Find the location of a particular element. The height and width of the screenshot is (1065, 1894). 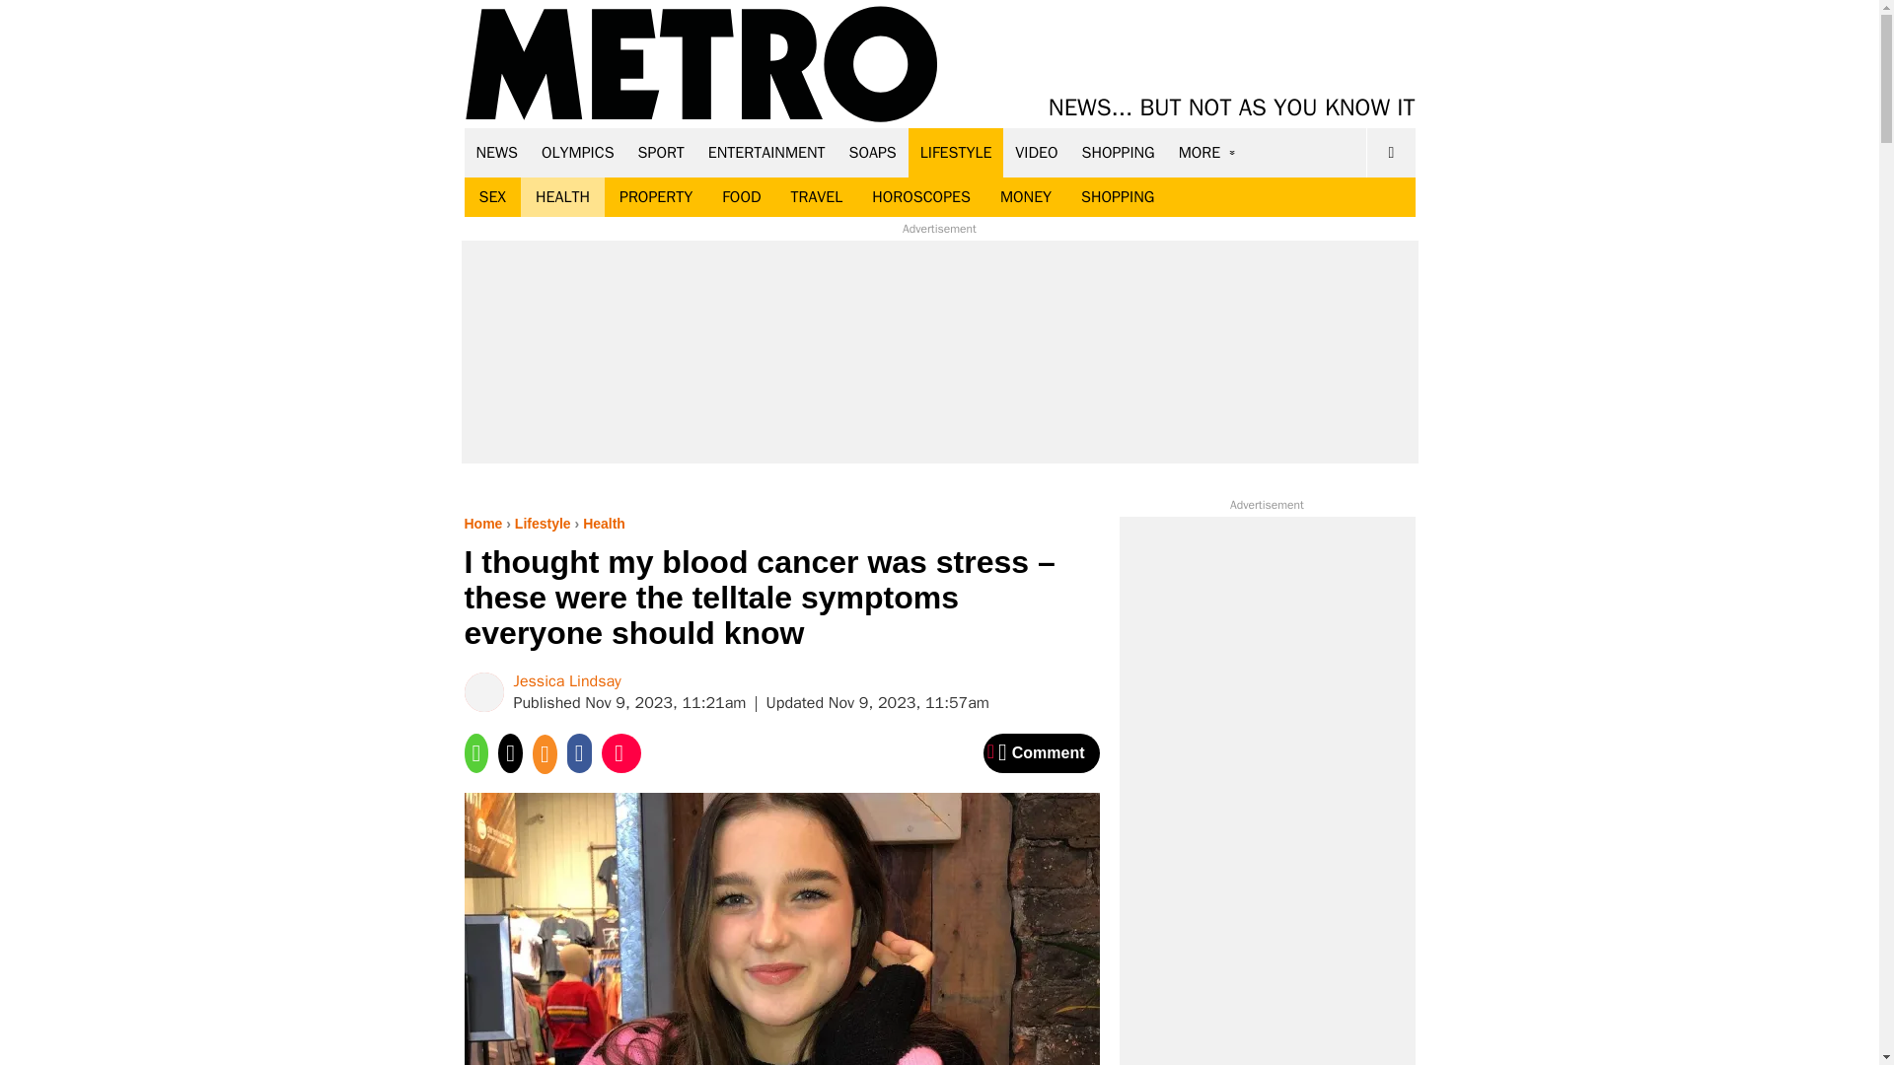

ENTERTAINMENT is located at coordinates (766, 152).